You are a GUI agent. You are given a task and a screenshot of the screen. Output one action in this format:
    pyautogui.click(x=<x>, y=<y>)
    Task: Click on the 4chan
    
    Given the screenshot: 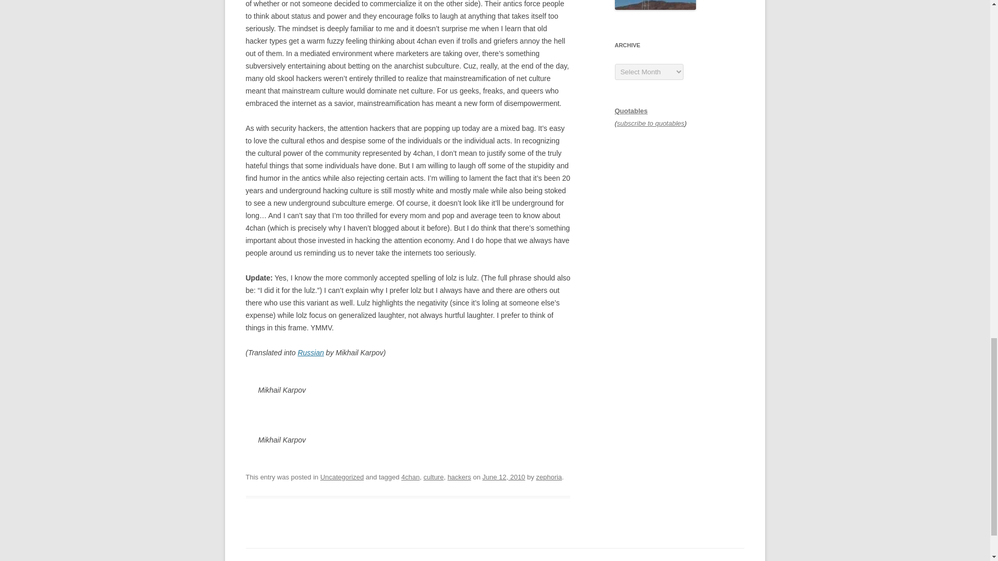 What is the action you would take?
    pyautogui.click(x=410, y=477)
    